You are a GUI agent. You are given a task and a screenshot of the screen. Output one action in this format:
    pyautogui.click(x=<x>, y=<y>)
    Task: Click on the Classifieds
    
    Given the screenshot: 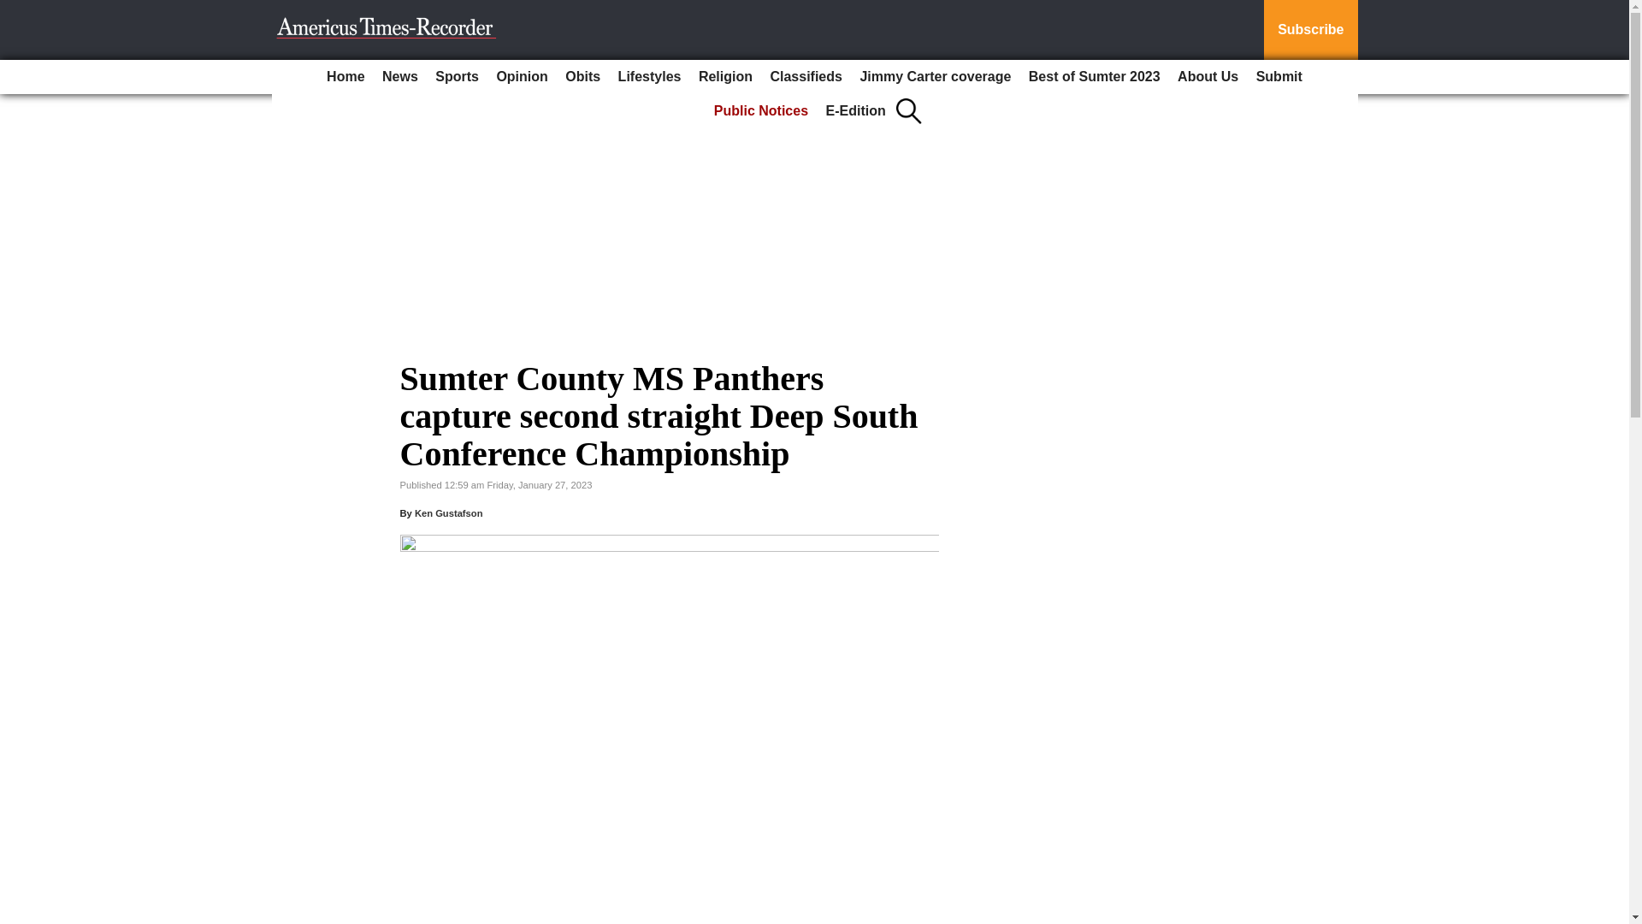 What is the action you would take?
    pyautogui.click(x=806, y=77)
    